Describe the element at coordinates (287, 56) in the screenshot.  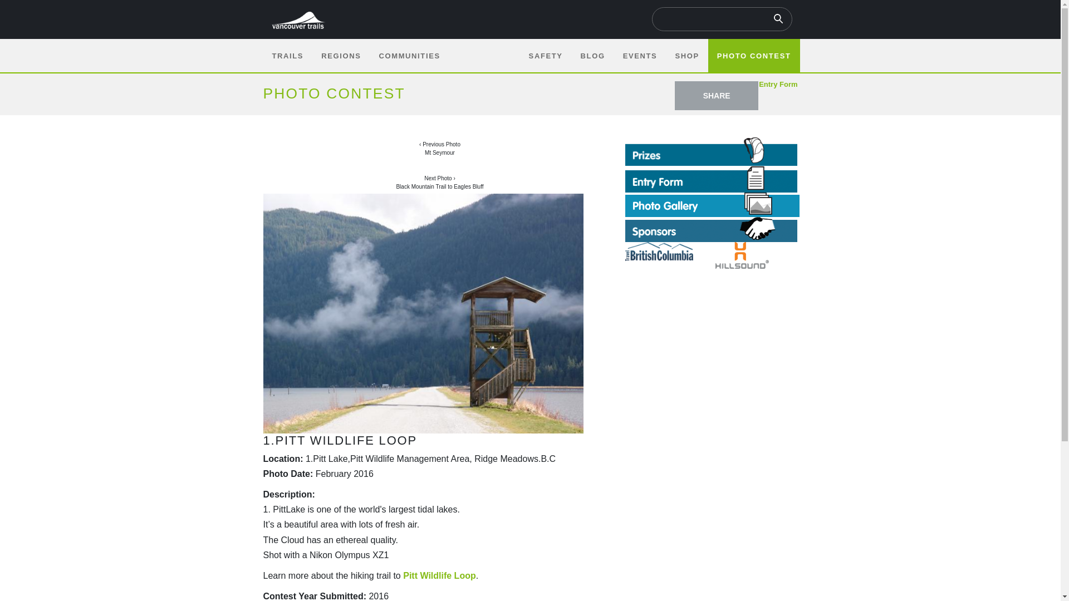
I see `Trails` at that location.